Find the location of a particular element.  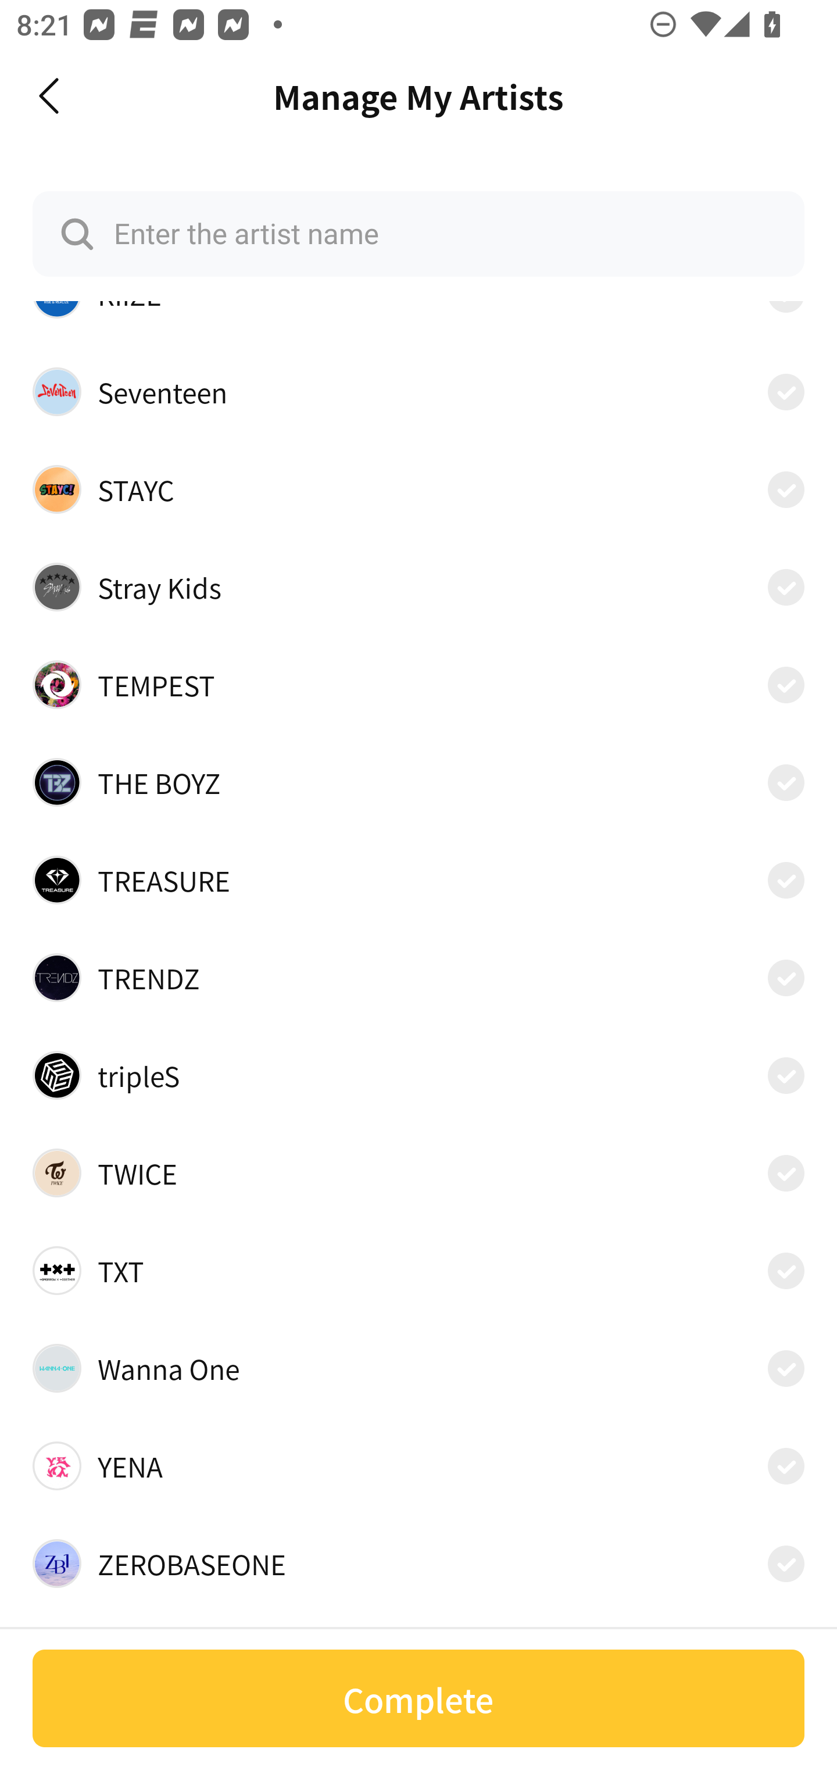

TREASURE is located at coordinates (419, 880).